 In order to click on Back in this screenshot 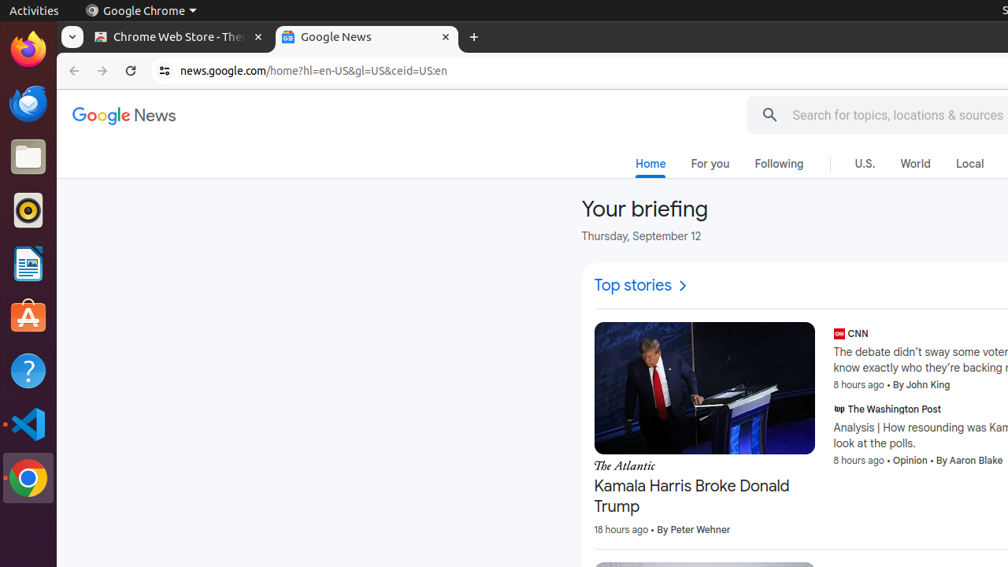, I will do `click(72, 71)`.